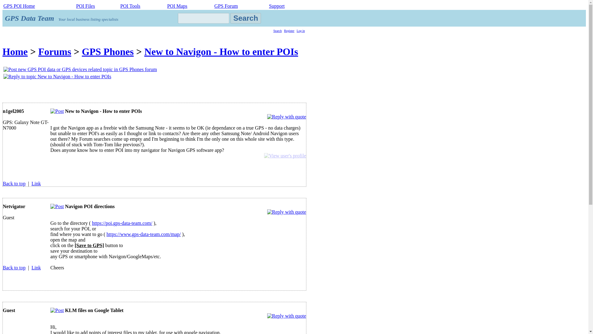 Image resolution: width=593 pixels, height=334 pixels. Describe the element at coordinates (36, 183) in the screenshot. I see `Link to this post` at that location.